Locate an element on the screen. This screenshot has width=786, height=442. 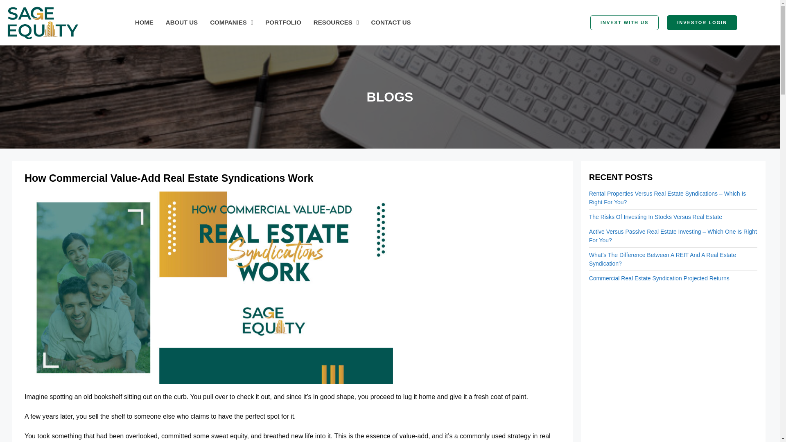
INVESTOR LOGIN is located at coordinates (702, 23).